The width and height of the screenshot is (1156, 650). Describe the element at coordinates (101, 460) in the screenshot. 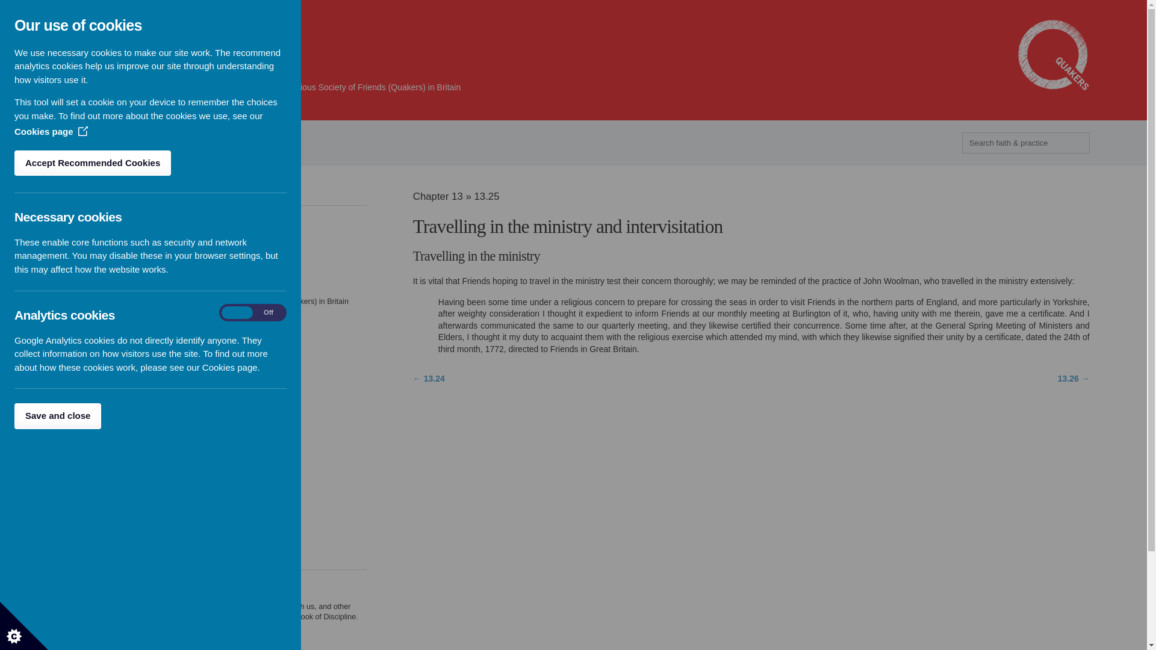

I see `Social responsibility` at that location.